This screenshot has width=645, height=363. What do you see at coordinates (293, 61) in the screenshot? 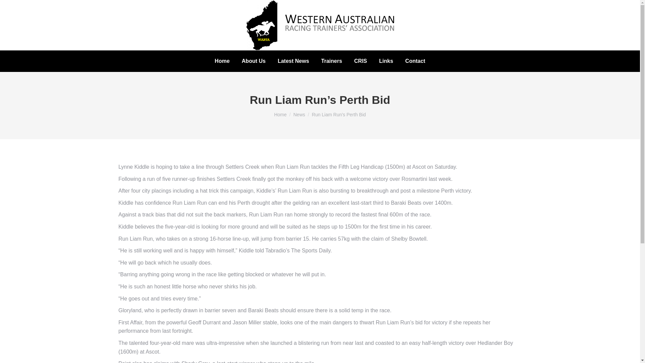
I see `Latest News` at bounding box center [293, 61].